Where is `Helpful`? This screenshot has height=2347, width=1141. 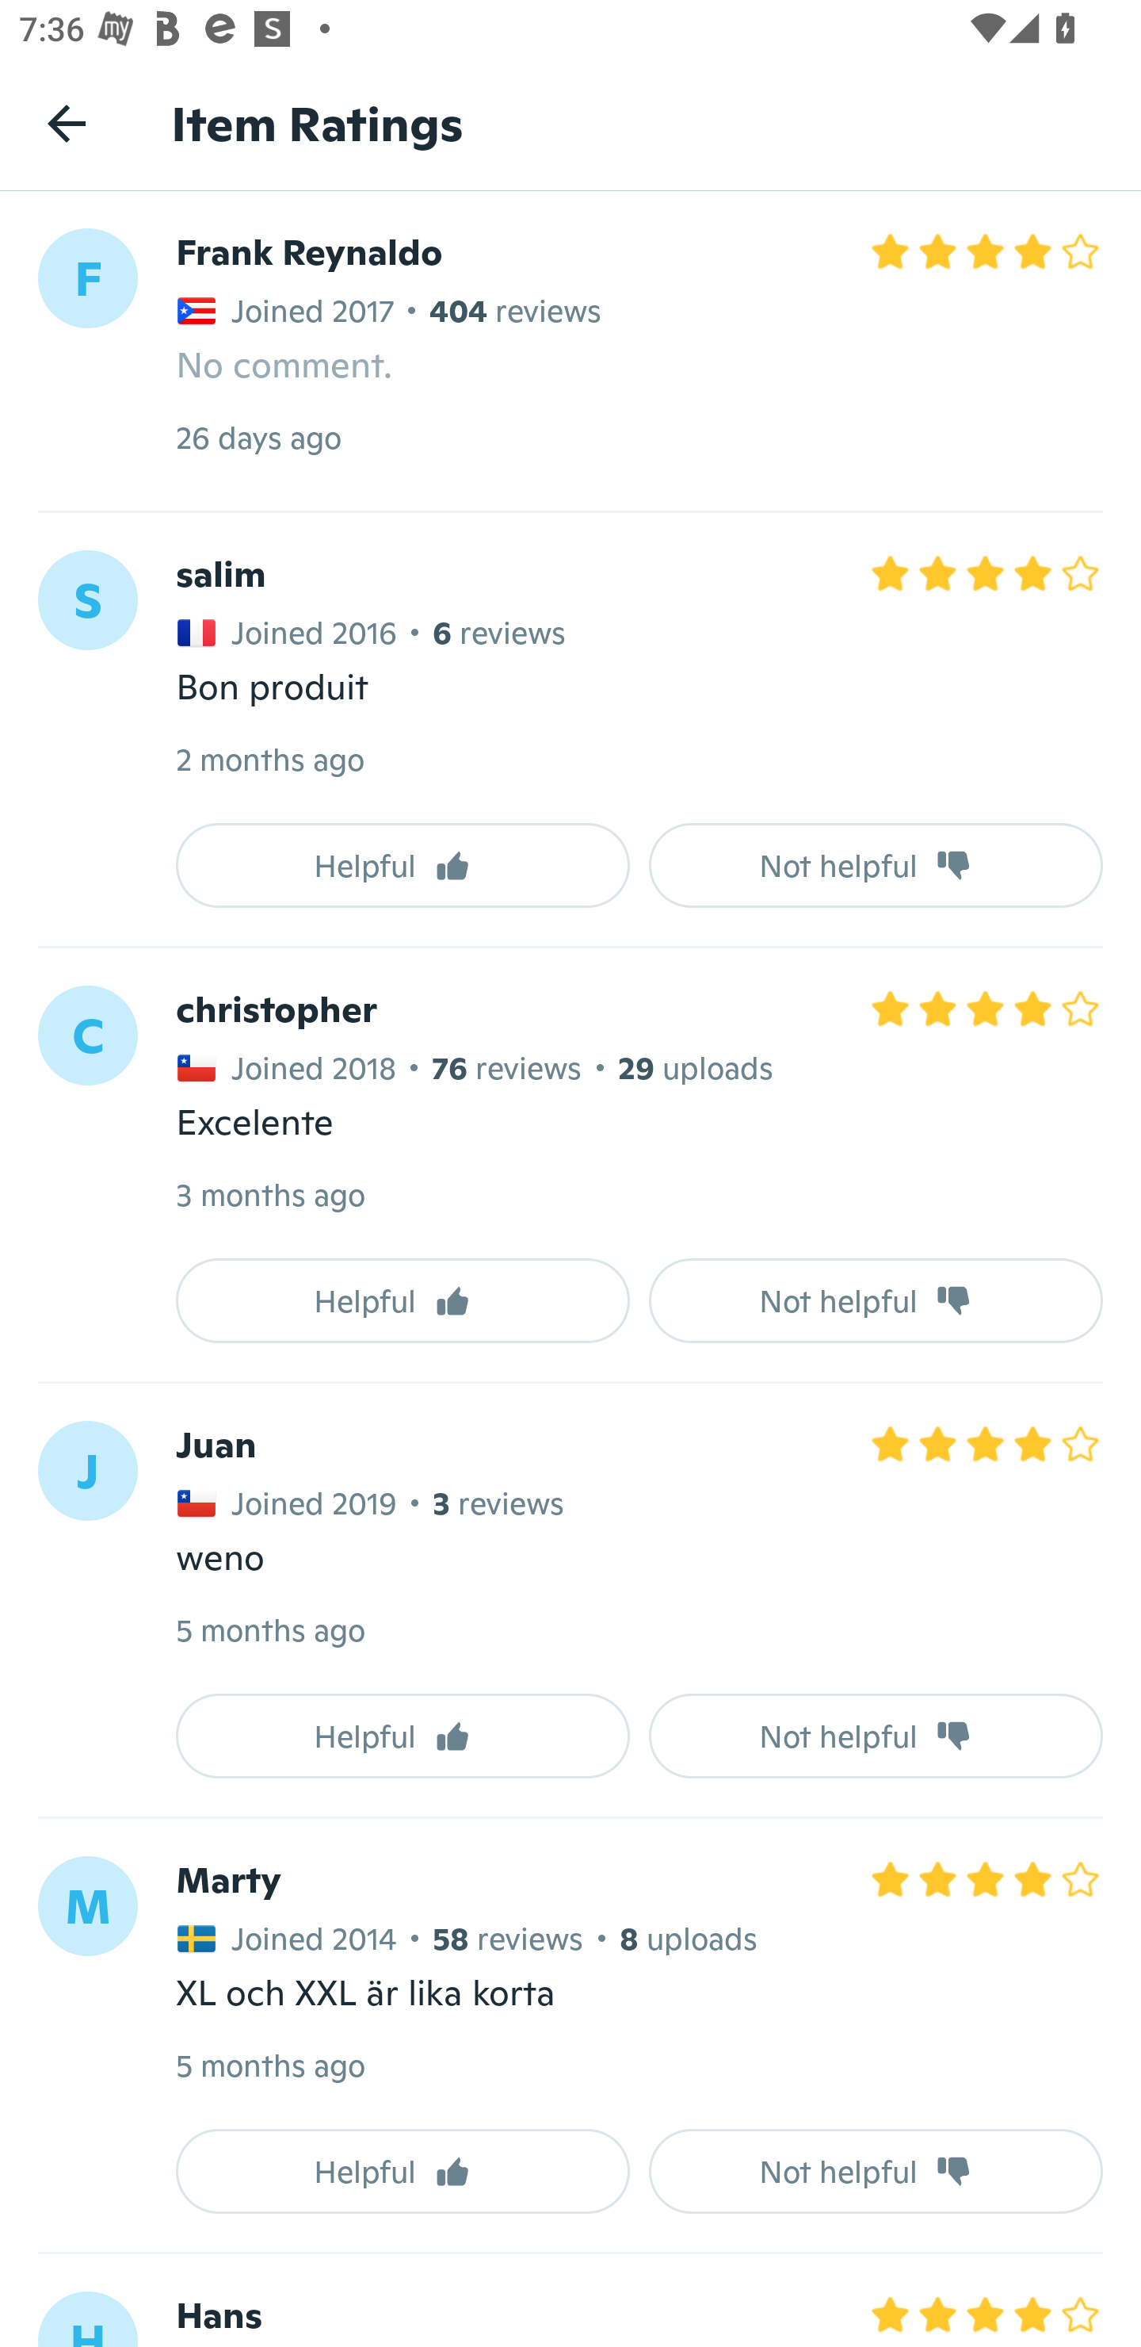 Helpful is located at coordinates (403, 866).